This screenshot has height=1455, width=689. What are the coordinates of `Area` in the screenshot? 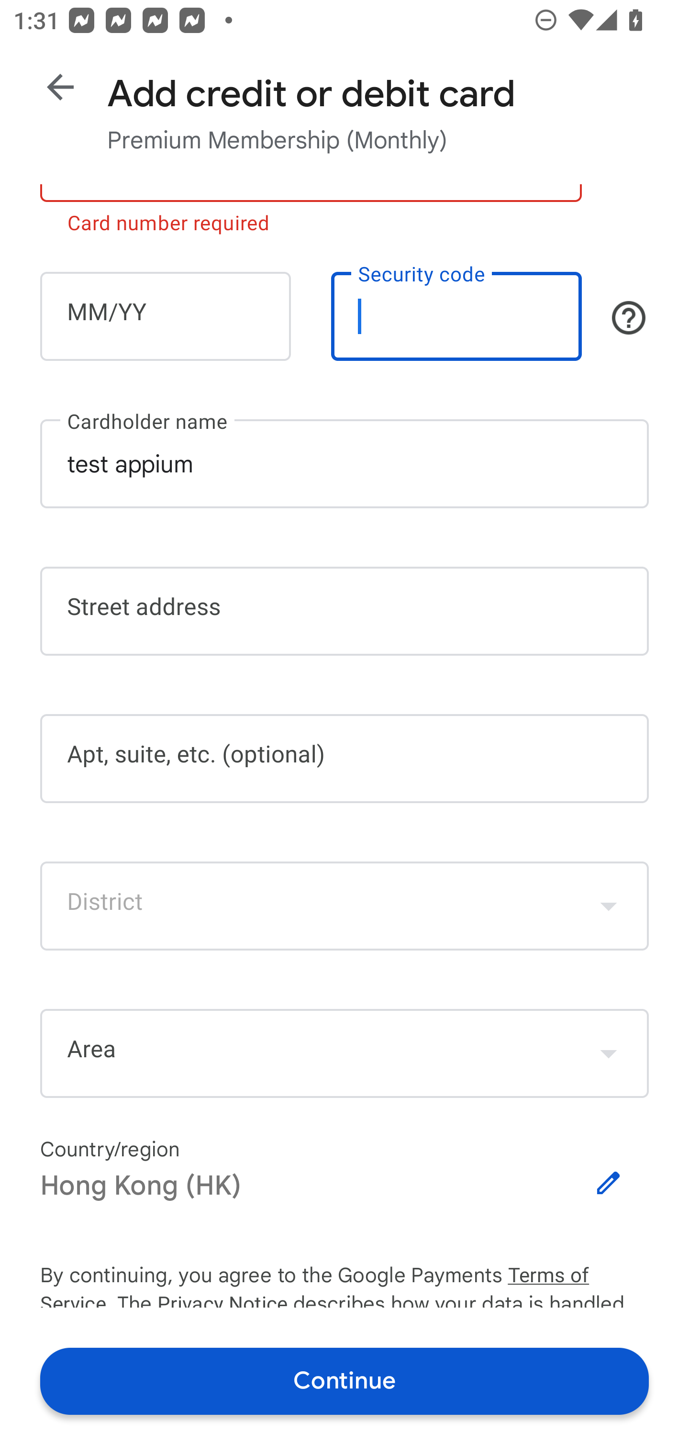 It's located at (344, 1053).